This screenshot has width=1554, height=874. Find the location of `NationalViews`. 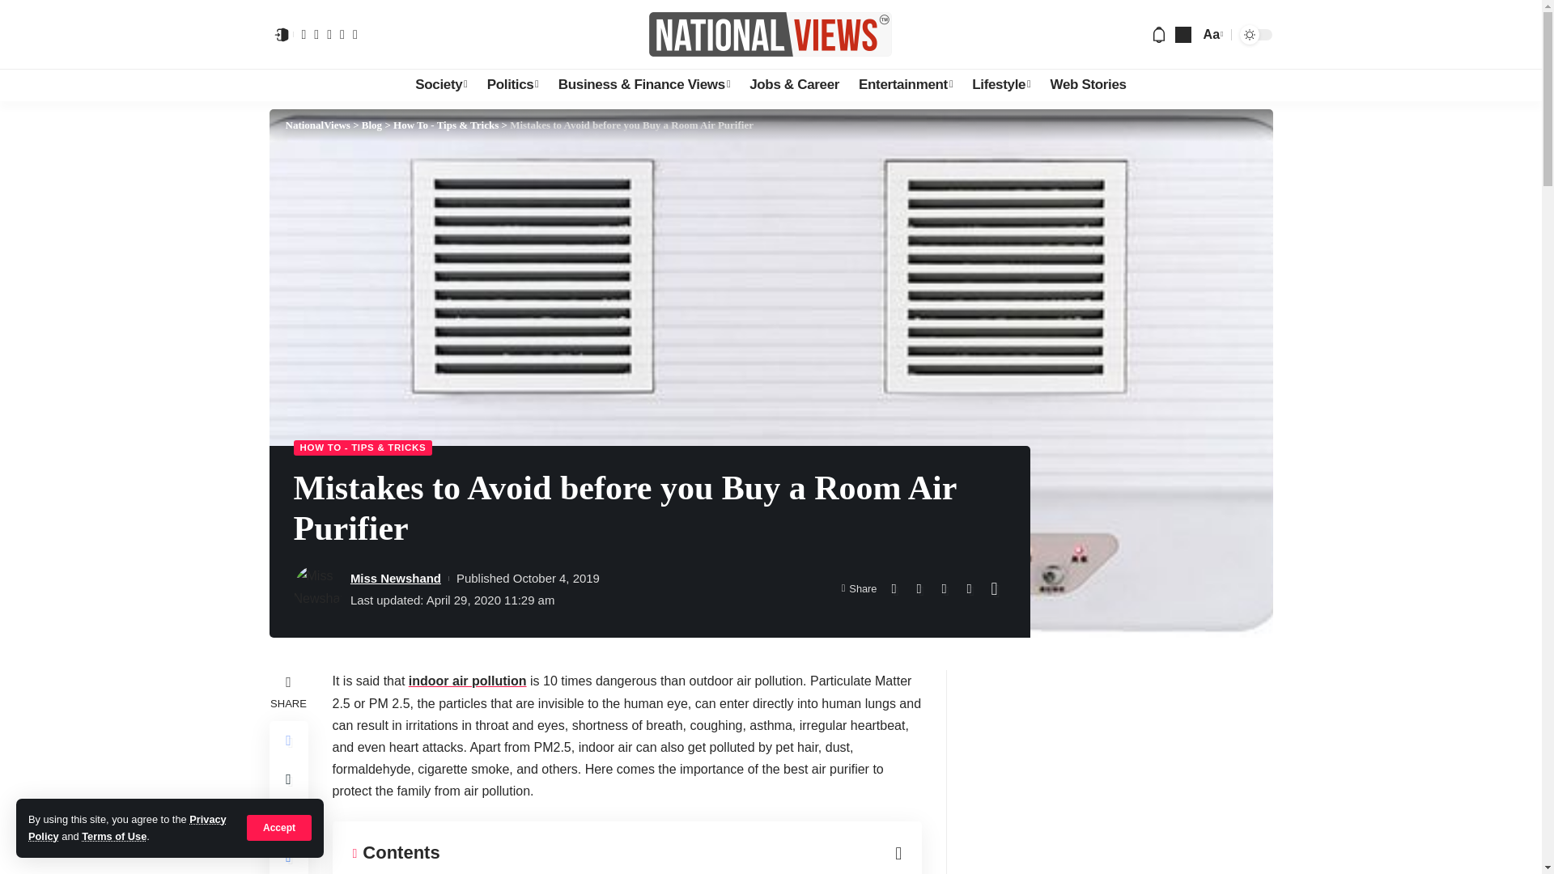

NationalViews is located at coordinates (771, 34).